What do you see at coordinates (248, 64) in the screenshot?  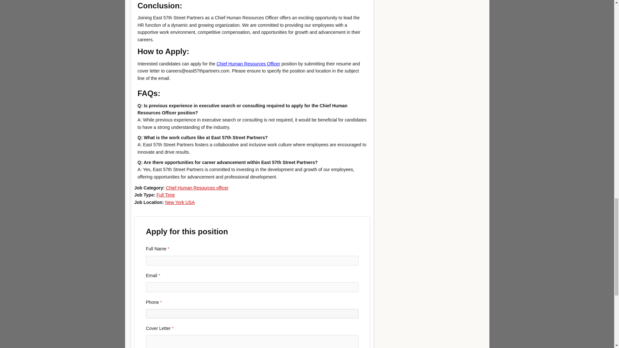 I see `Chief Human Resources Officer` at bounding box center [248, 64].